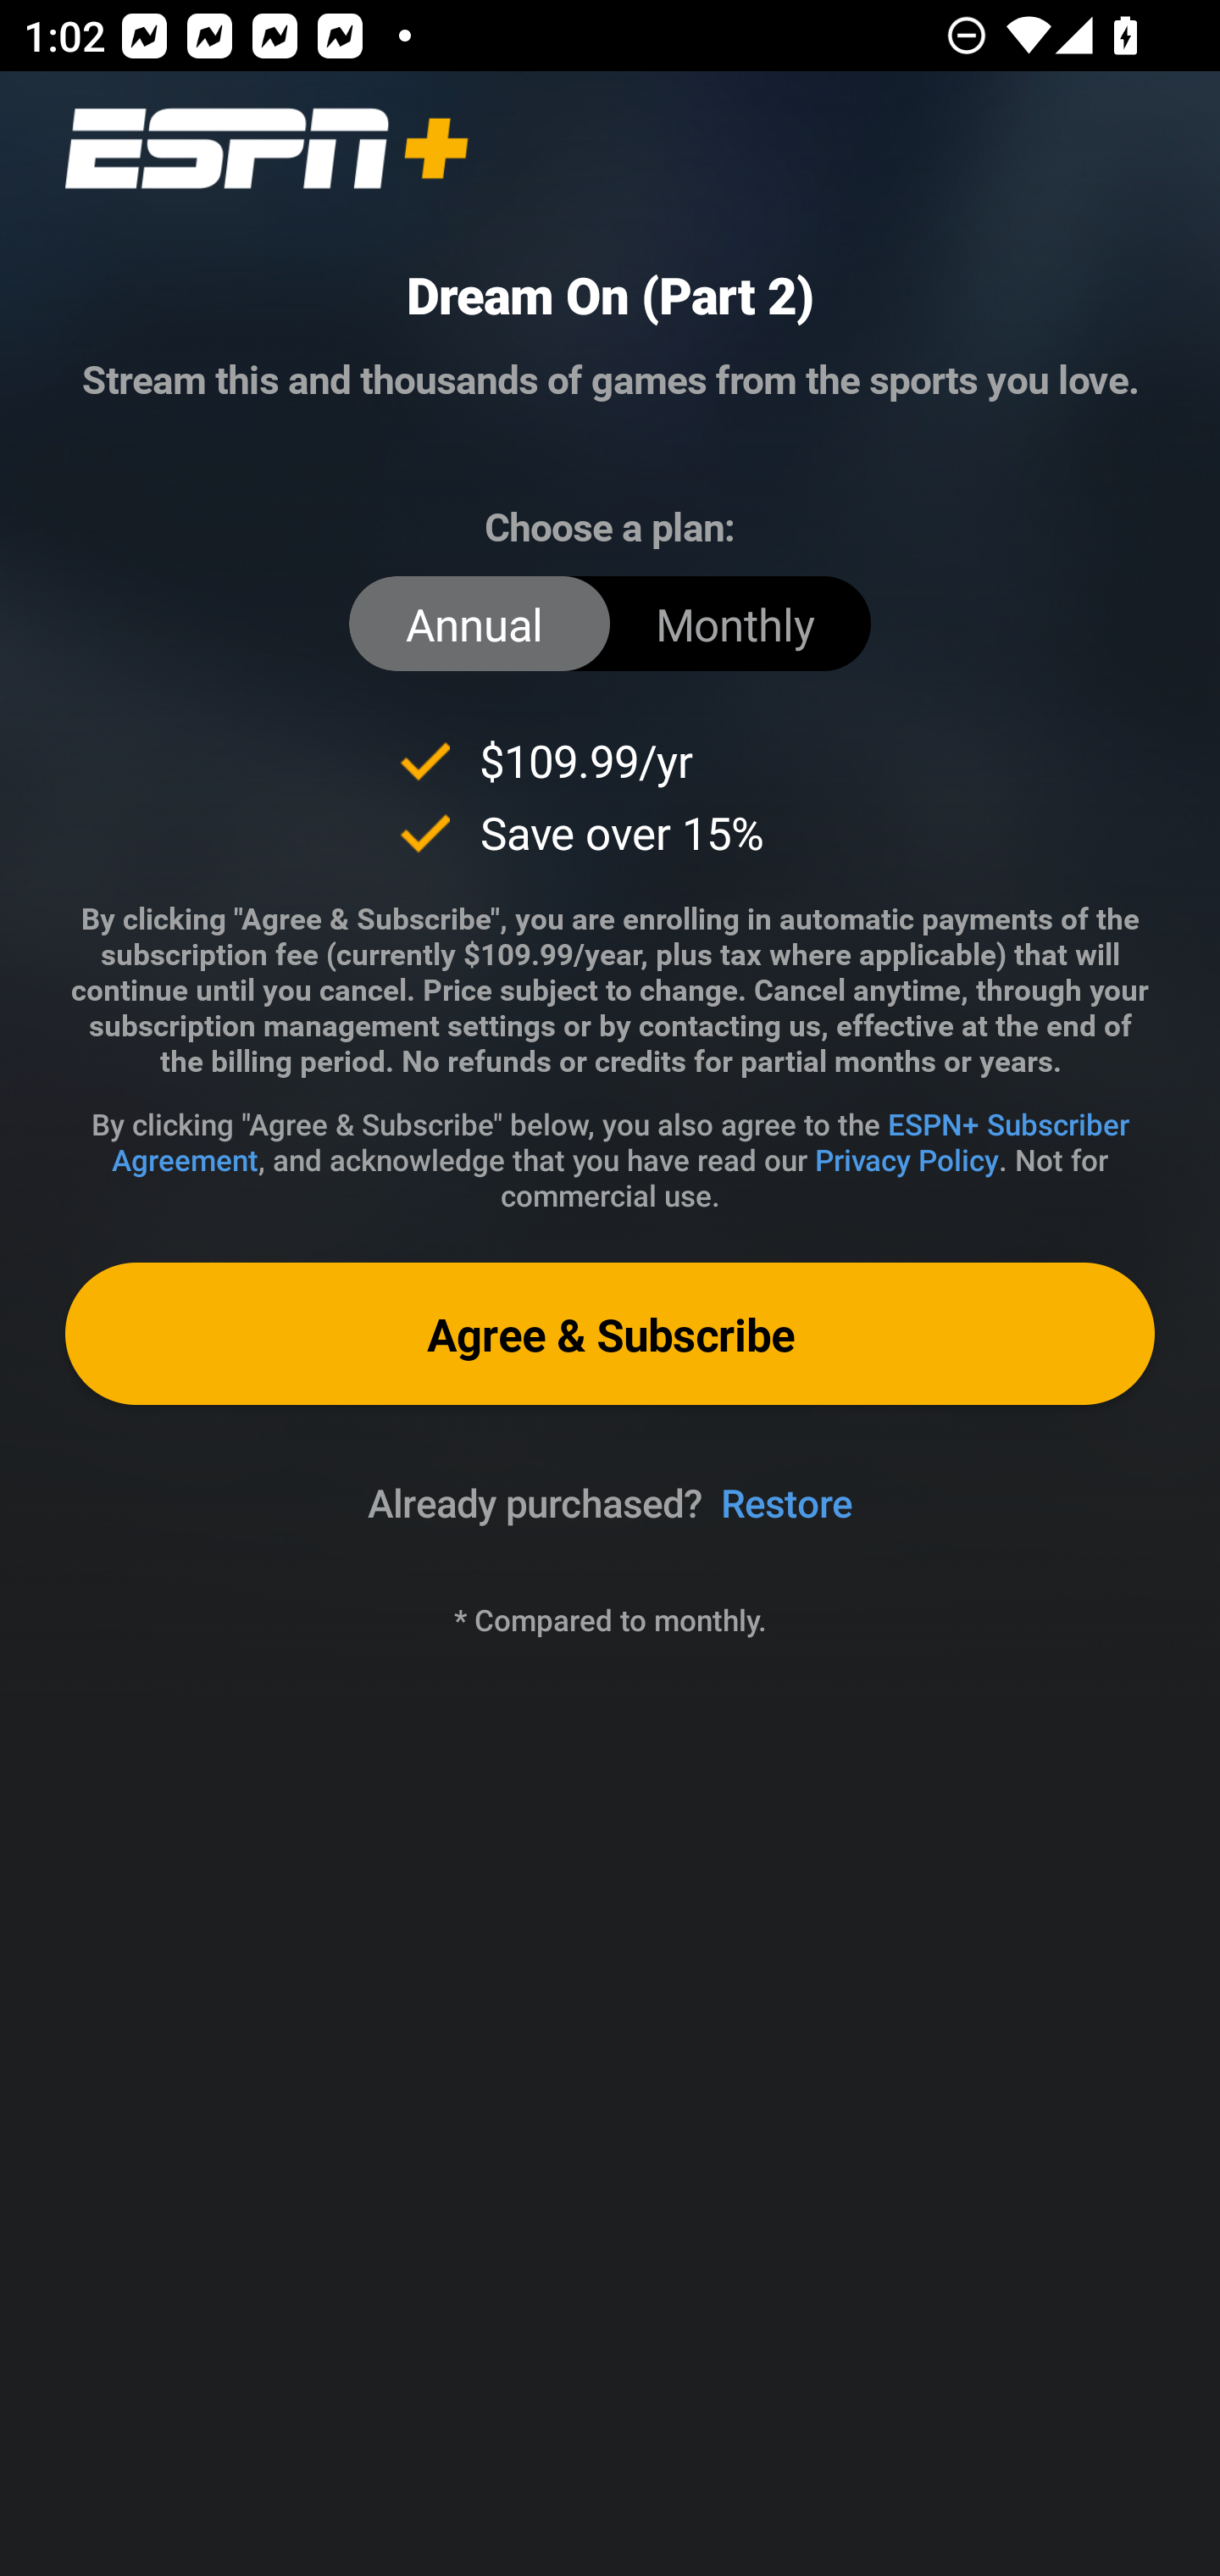 Image resolution: width=1220 pixels, height=2576 pixels. Describe the element at coordinates (610, 1332) in the screenshot. I see `Agree & Subscribe` at that location.